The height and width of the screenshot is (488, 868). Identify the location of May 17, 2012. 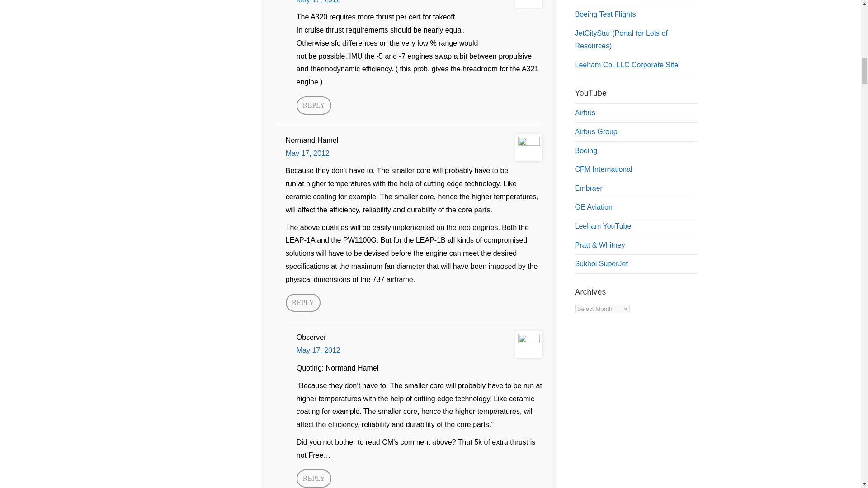
(318, 1).